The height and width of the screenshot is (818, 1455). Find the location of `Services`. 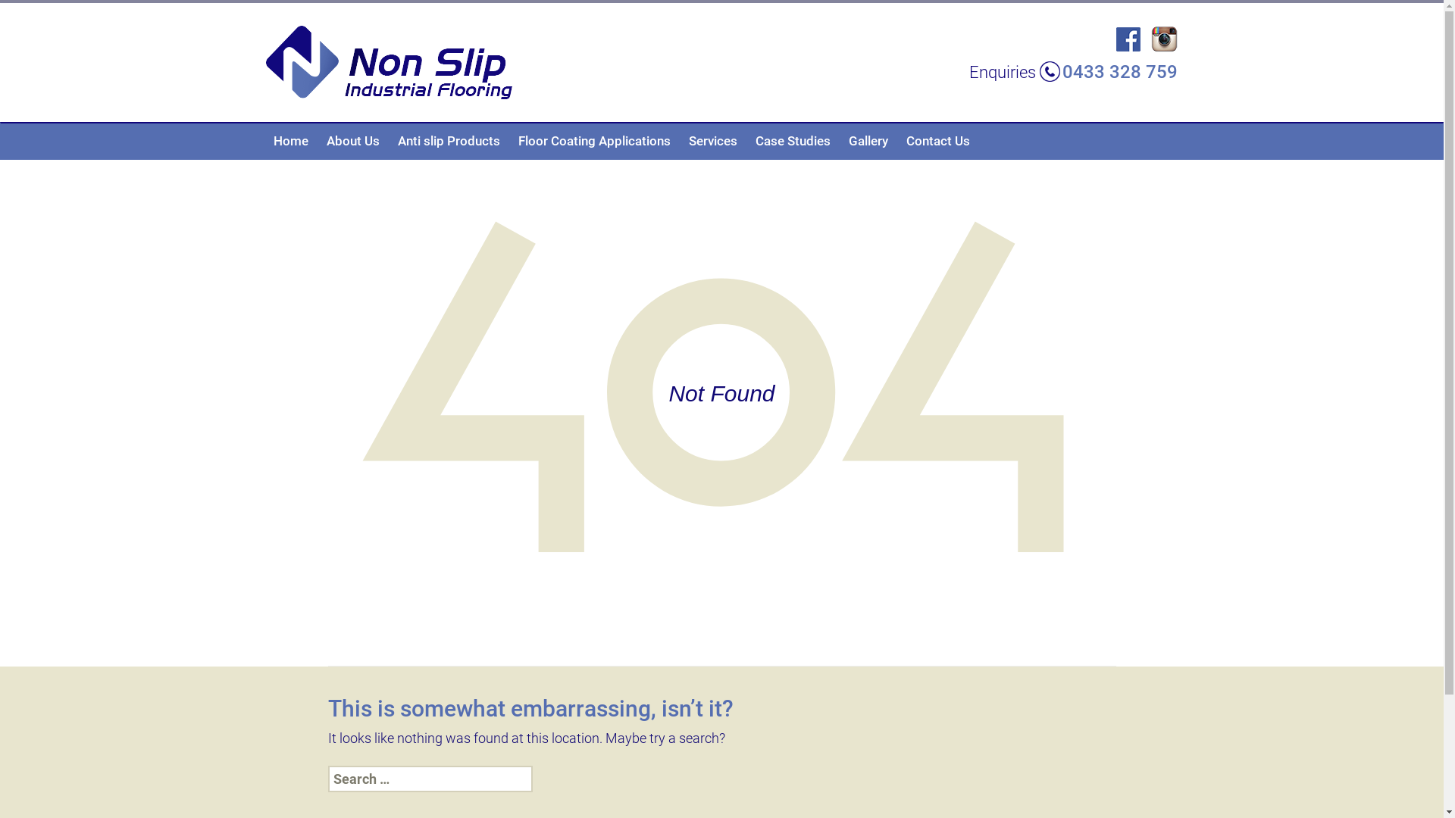

Services is located at coordinates (713, 141).